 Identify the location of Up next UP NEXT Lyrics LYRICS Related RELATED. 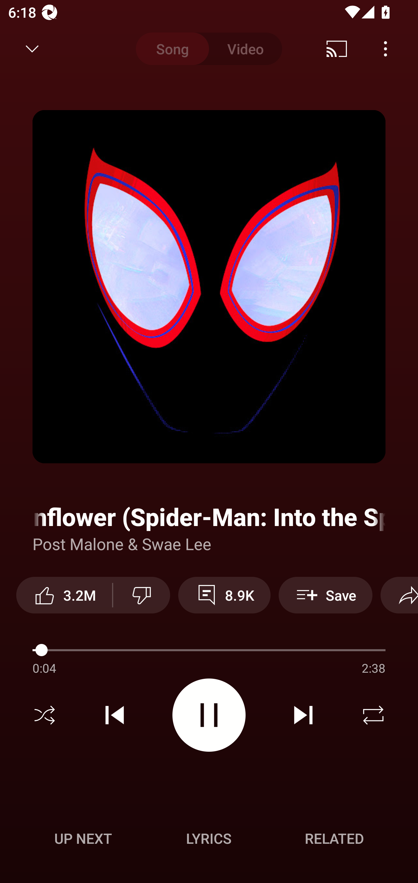
(209, 840).